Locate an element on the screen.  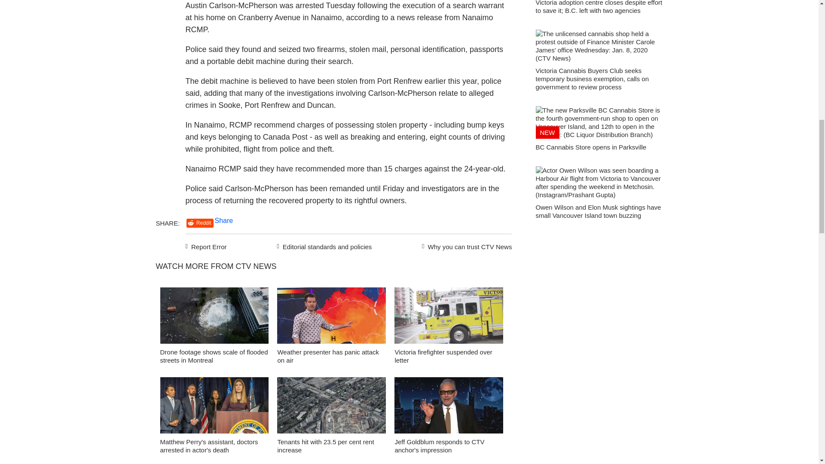
false is located at coordinates (214, 405).